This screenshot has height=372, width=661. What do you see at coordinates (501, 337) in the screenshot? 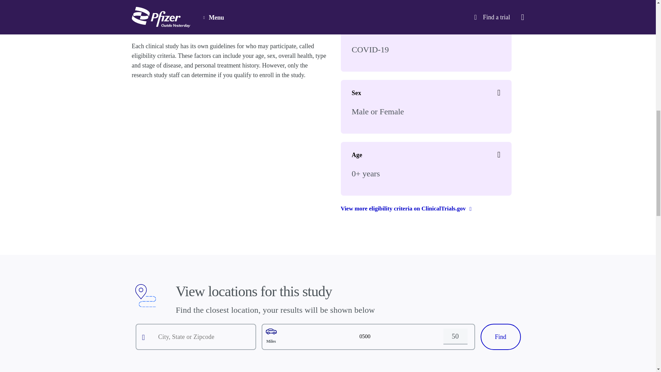
I see `Find` at bounding box center [501, 337].